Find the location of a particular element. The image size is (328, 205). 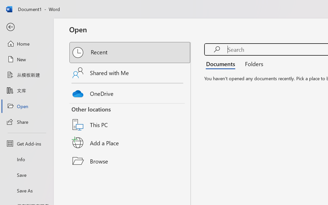

Documents is located at coordinates (222, 64).